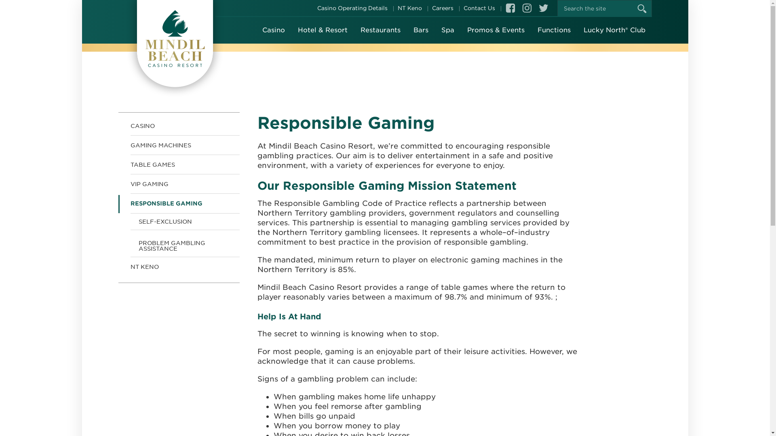 Image resolution: width=776 pixels, height=436 pixels. Describe the element at coordinates (420, 30) in the screenshot. I see `Bars` at that location.